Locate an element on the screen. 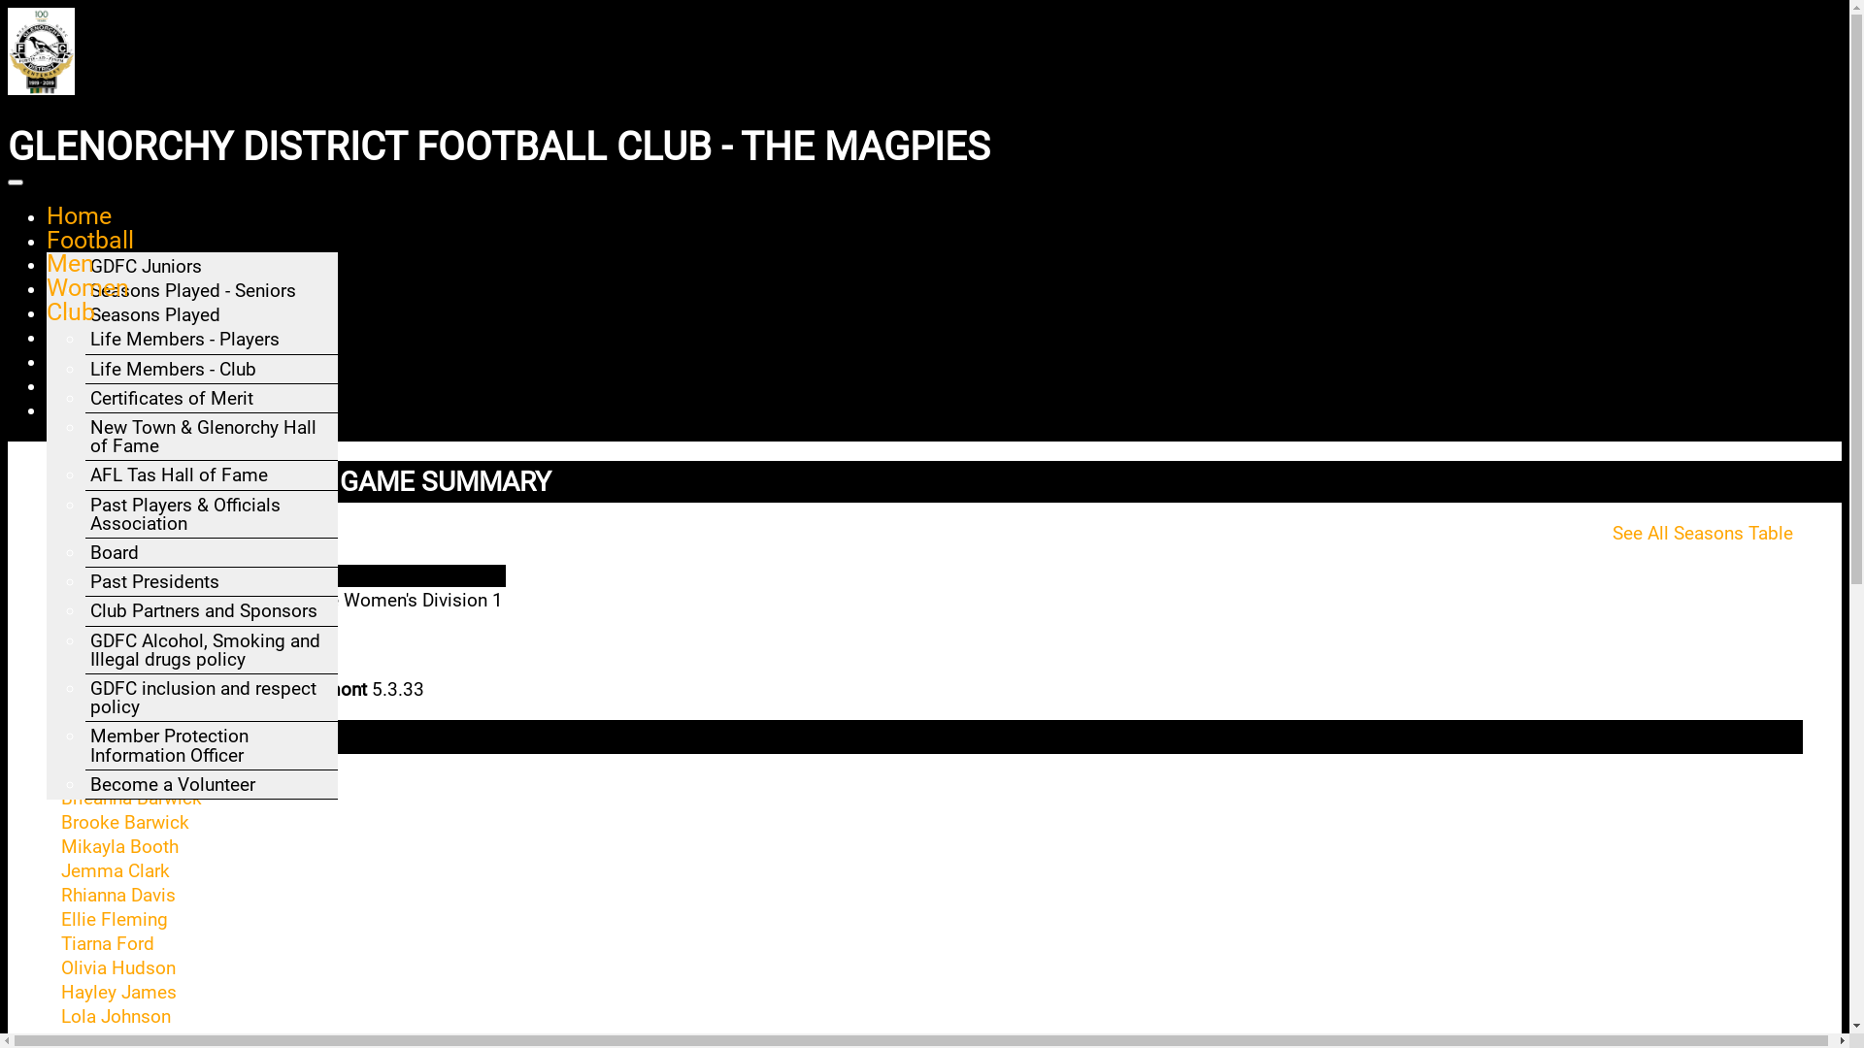 The image size is (1864, 1048). Member Protection Information Officer is located at coordinates (169, 745).